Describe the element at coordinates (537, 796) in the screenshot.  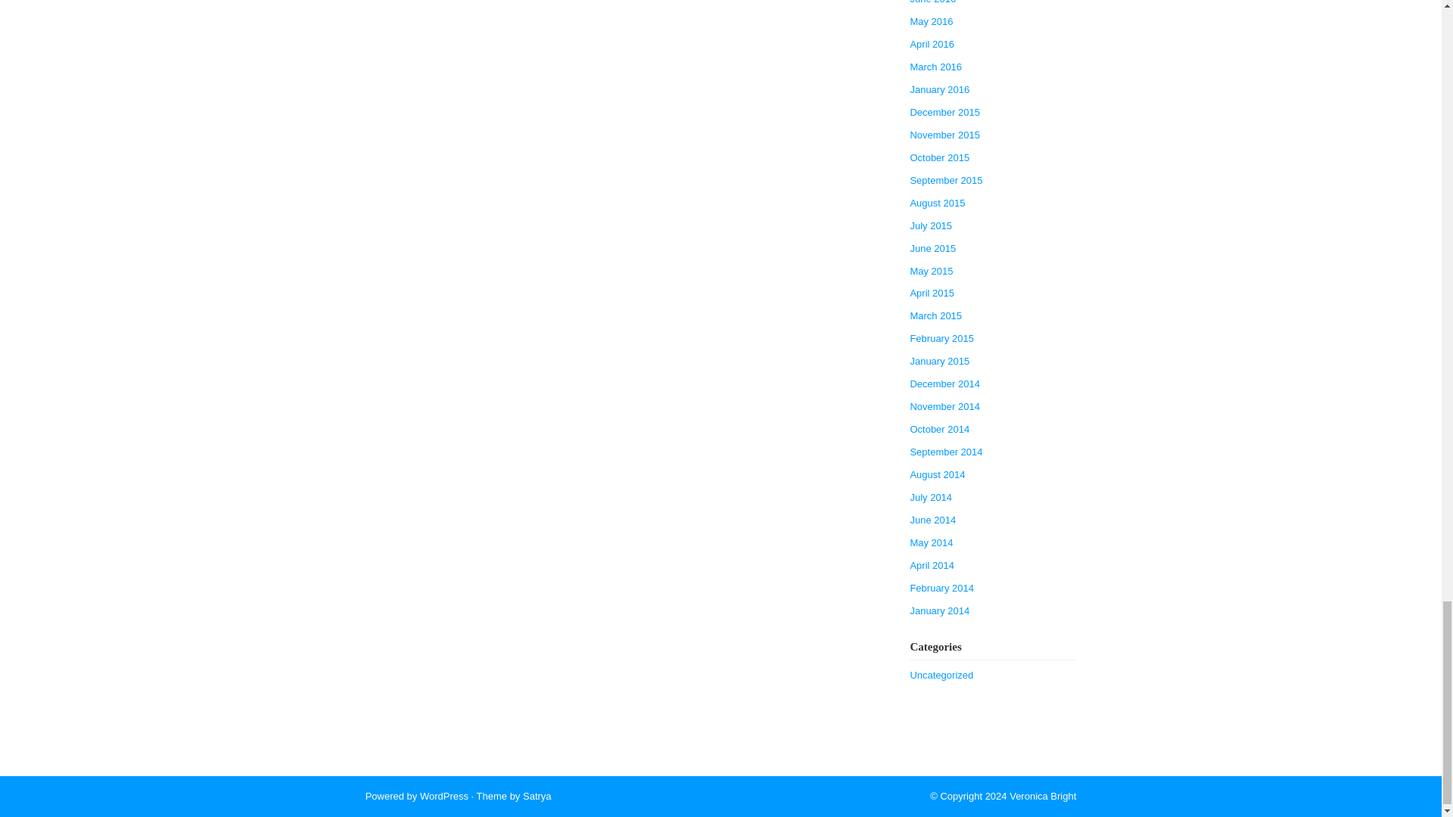
I see `Satrya` at that location.